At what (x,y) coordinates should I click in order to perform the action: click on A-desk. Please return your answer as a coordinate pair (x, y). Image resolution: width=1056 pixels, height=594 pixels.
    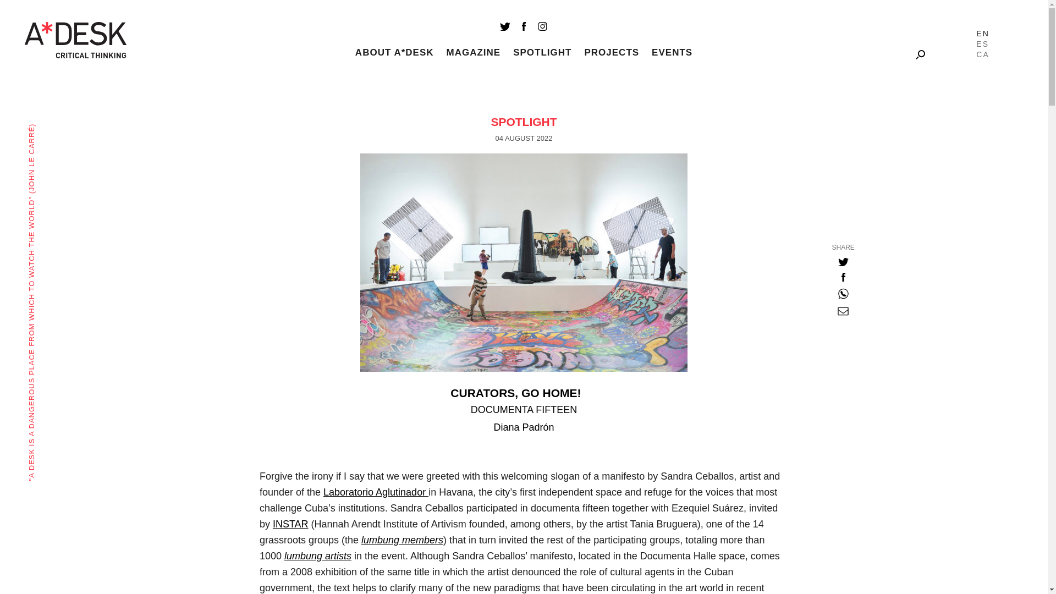
    Looking at the image, I should click on (75, 40).